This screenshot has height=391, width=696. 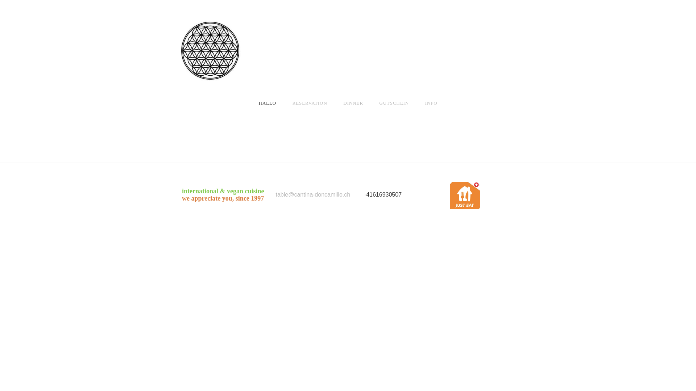 What do you see at coordinates (384, 195) in the screenshot?
I see `41616930507` at bounding box center [384, 195].